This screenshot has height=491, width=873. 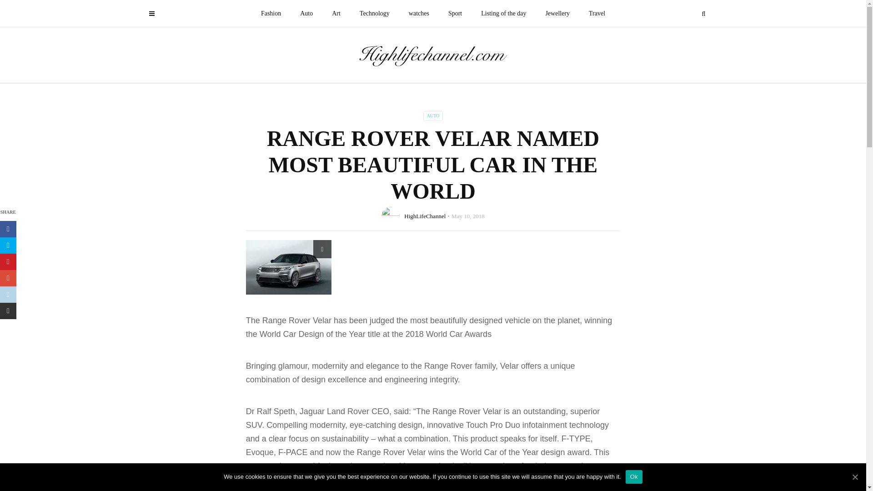 I want to click on Listing of the day, so click(x=503, y=14).